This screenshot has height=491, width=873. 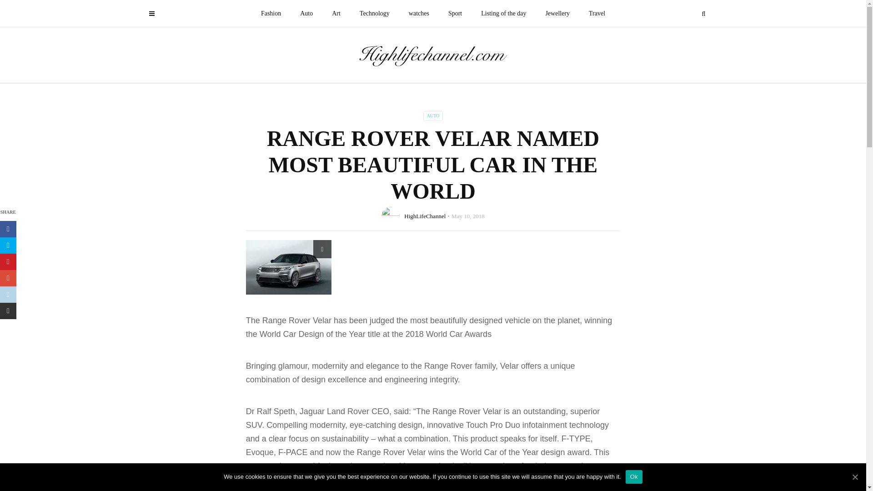 I want to click on Listing of the day, so click(x=503, y=14).